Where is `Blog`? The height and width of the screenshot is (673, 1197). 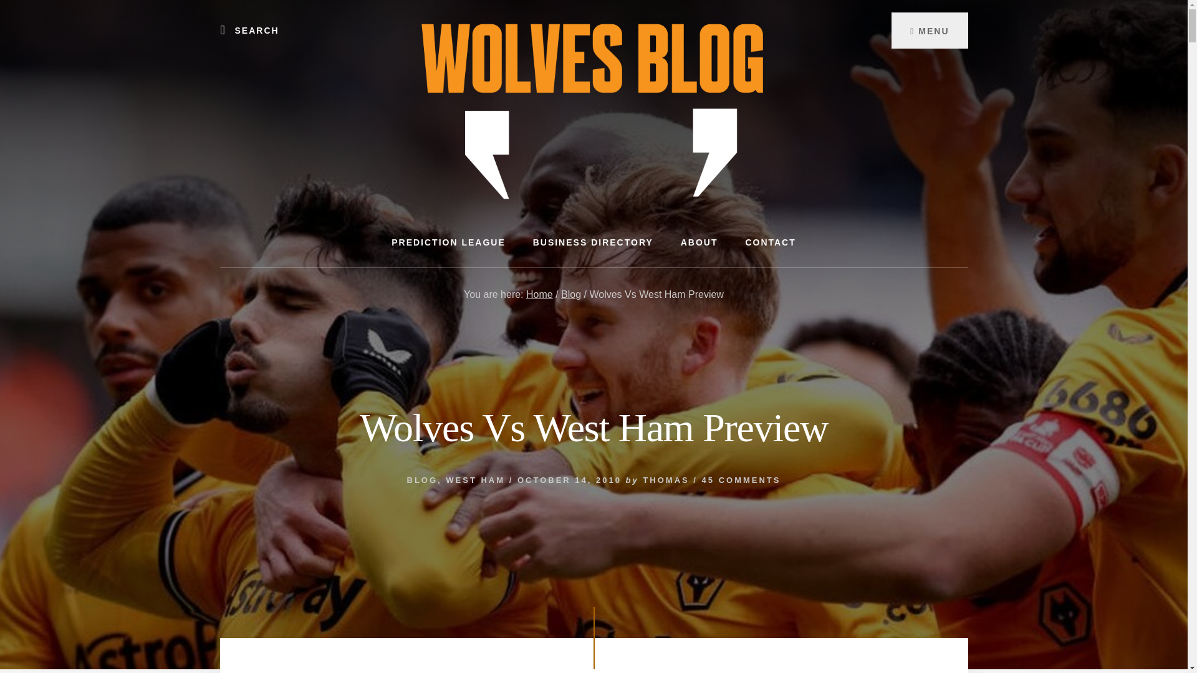
Blog is located at coordinates (571, 294).